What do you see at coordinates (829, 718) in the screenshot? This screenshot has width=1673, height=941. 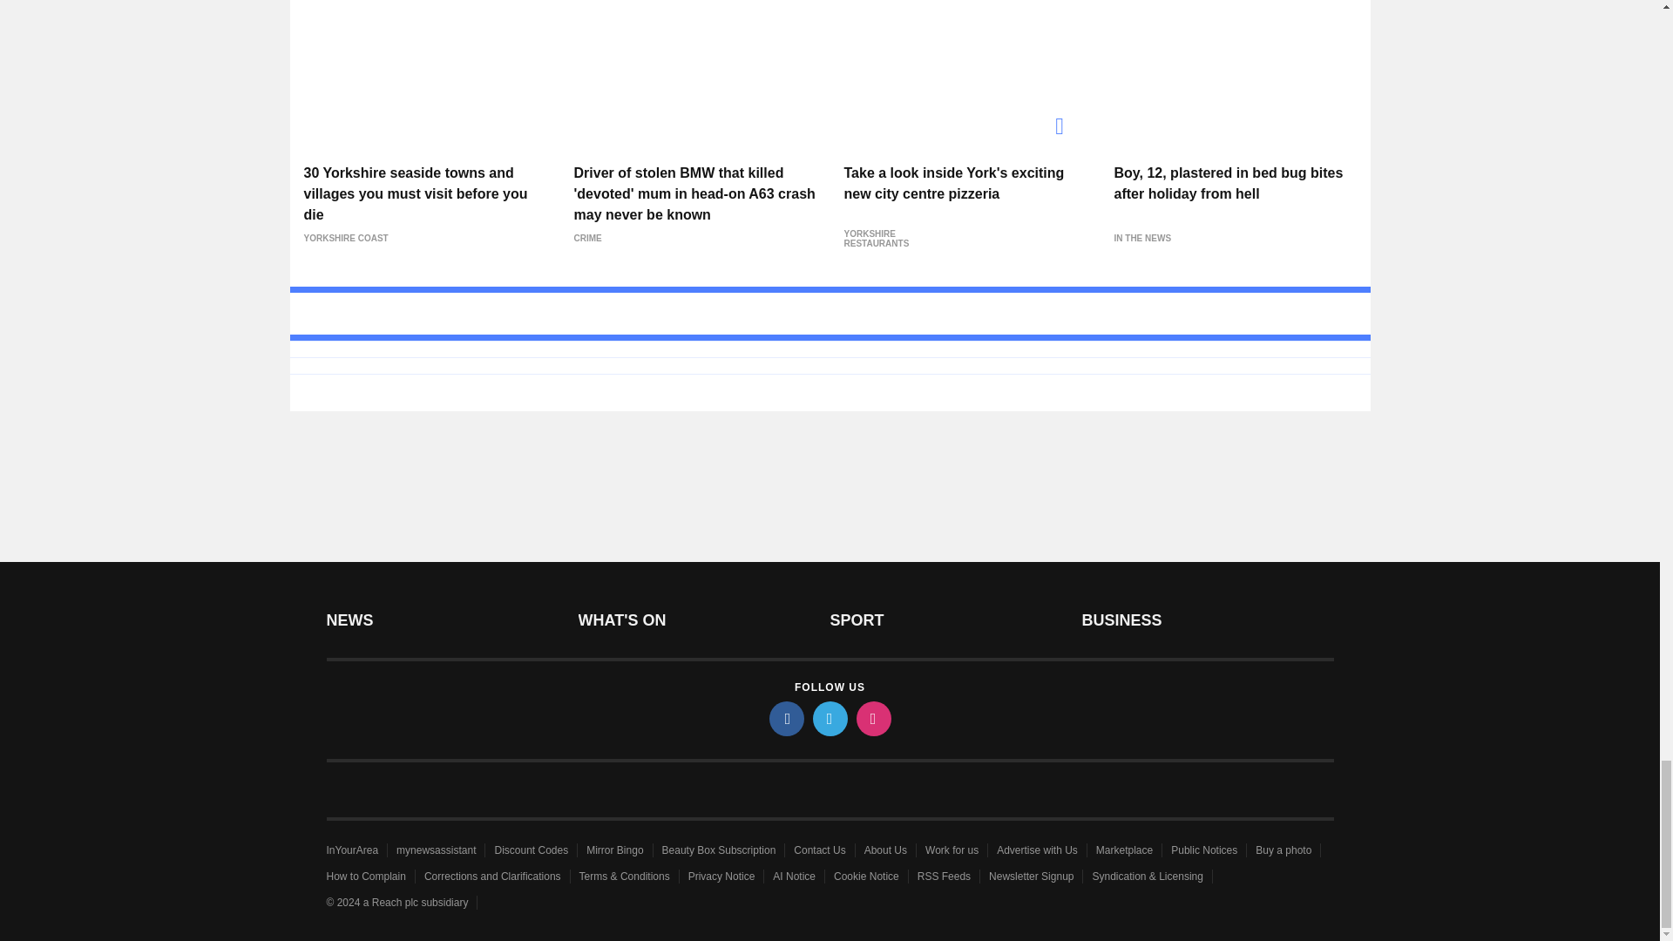 I see `twitter` at bounding box center [829, 718].